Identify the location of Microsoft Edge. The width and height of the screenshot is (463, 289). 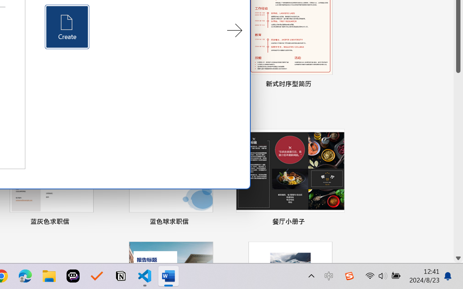
(25, 276).